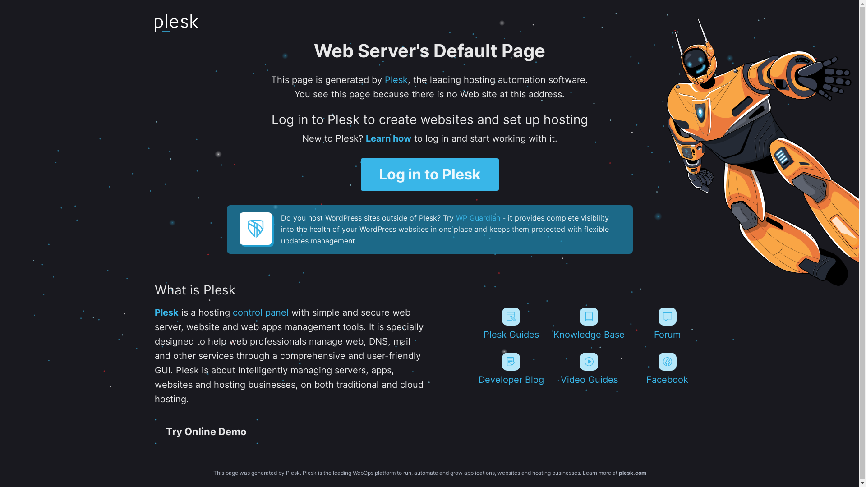 The width and height of the screenshot is (866, 487). What do you see at coordinates (166, 312) in the screenshot?
I see `Plesk` at bounding box center [166, 312].